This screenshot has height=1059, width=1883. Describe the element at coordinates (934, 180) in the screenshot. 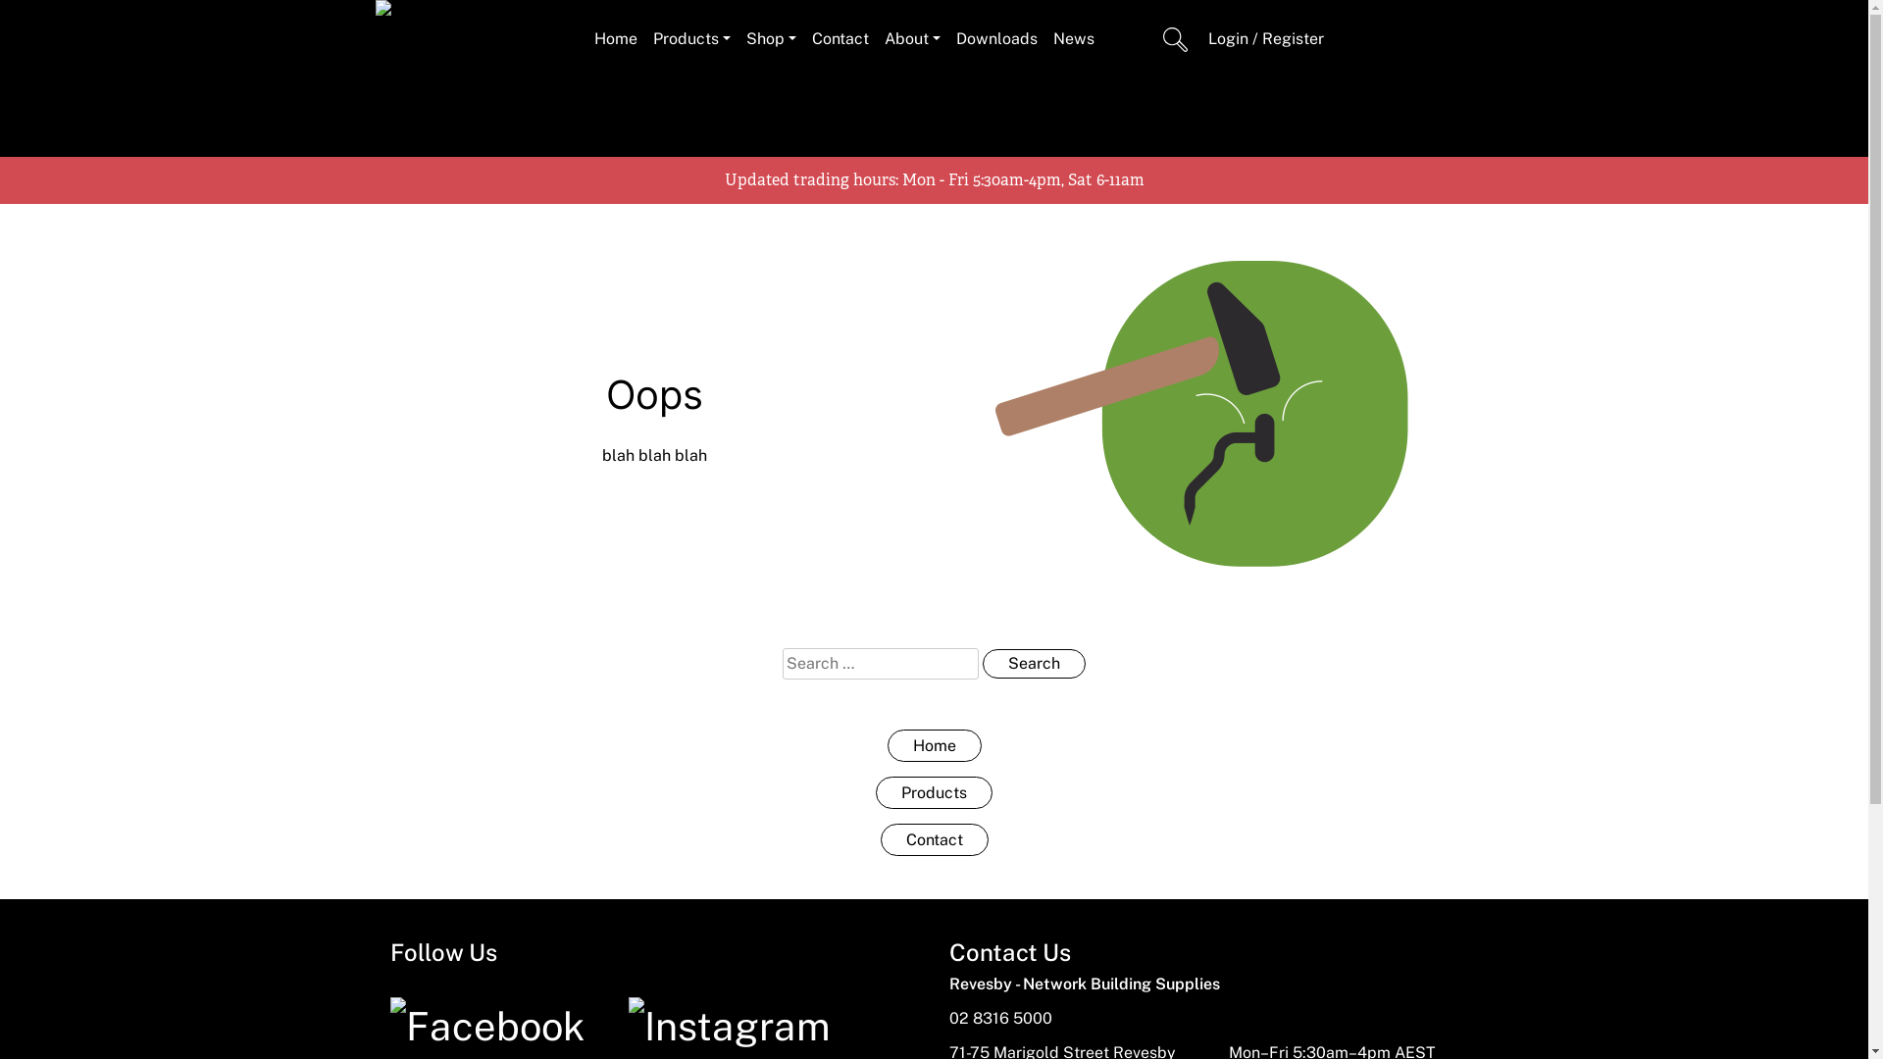

I see `Updated trading hours: Mon - Fri 5:30am-4pm, Sat 6-11am` at that location.